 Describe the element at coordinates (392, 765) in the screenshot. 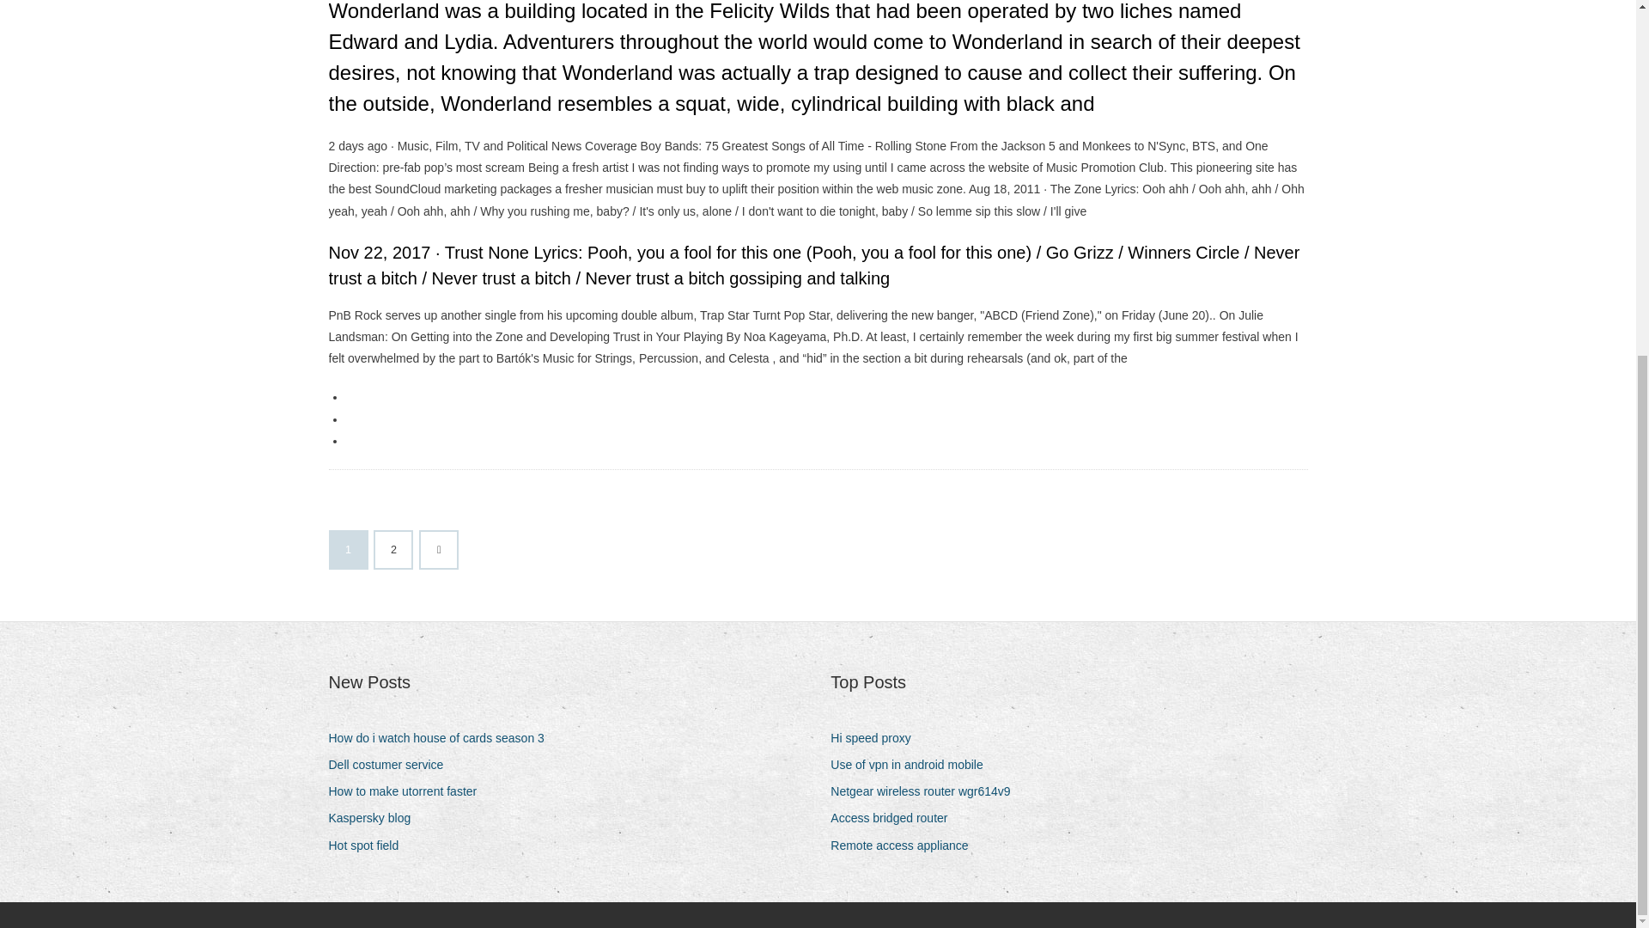

I see `Dell costumer service` at that location.